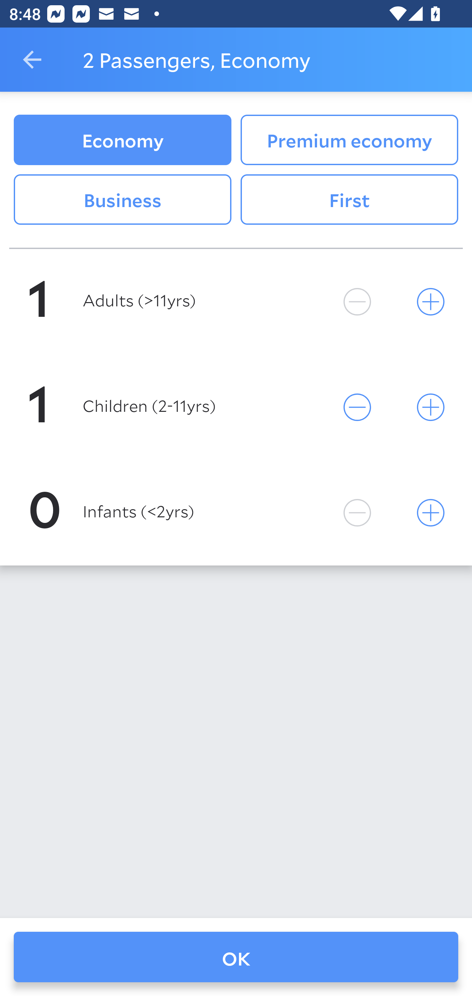  I want to click on Business, so click(122, 200).